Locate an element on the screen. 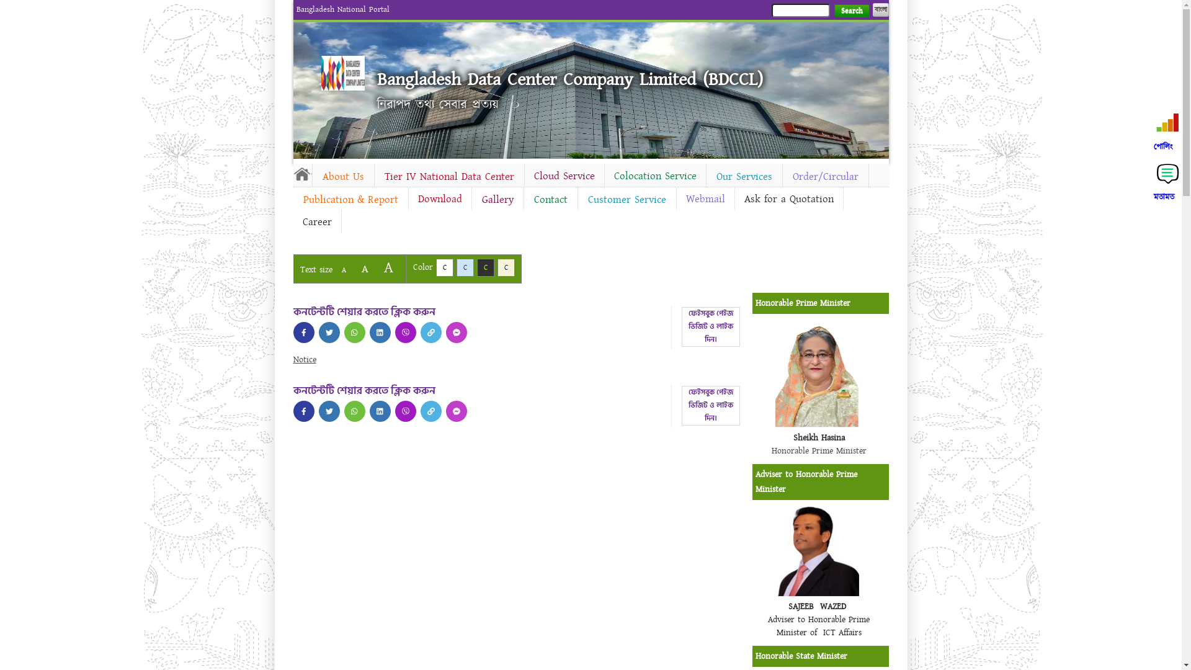 The width and height of the screenshot is (1191, 670). Download is located at coordinates (439, 199).